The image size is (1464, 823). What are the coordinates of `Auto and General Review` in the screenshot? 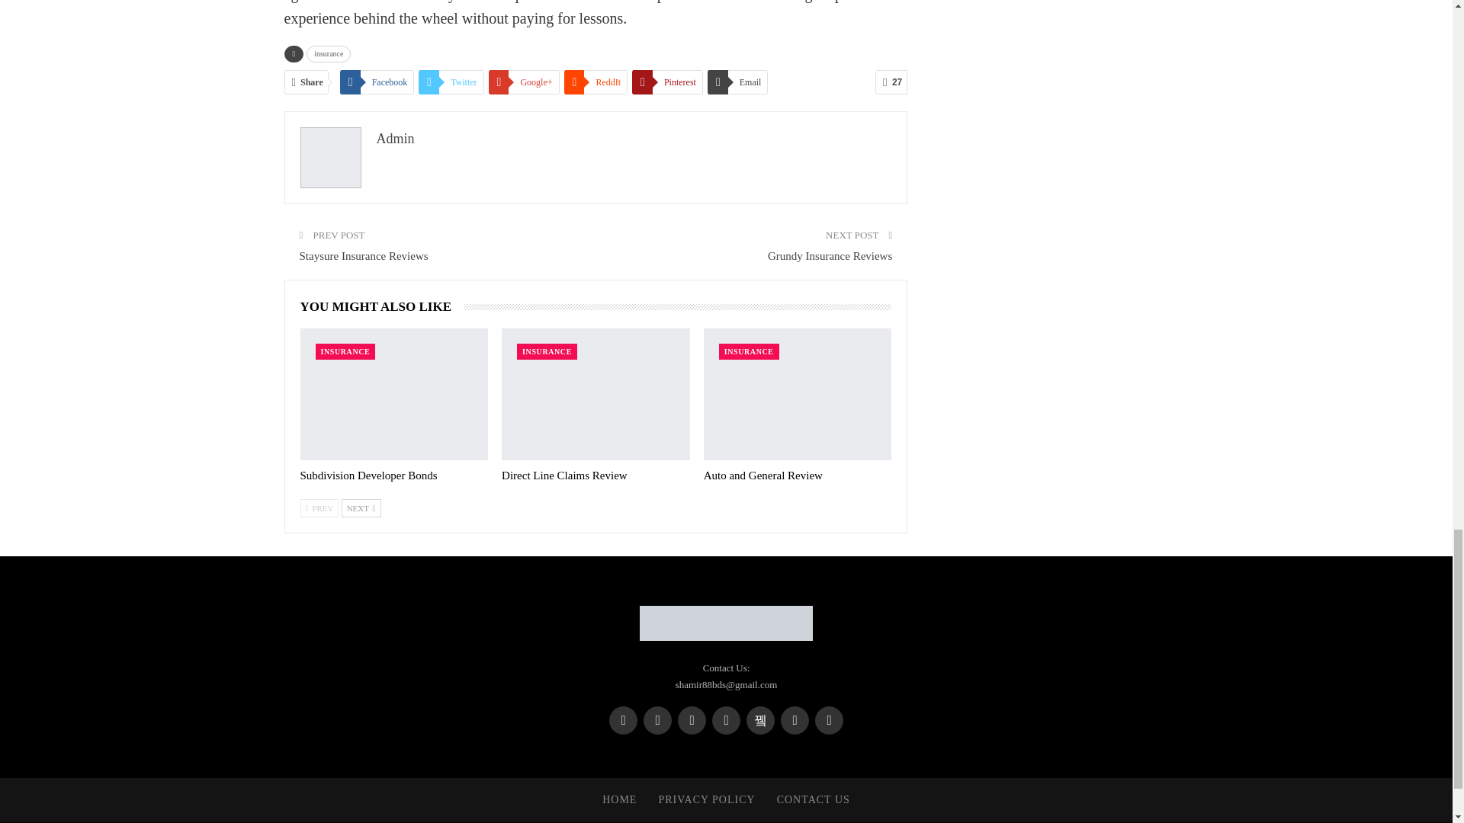 It's located at (763, 475).